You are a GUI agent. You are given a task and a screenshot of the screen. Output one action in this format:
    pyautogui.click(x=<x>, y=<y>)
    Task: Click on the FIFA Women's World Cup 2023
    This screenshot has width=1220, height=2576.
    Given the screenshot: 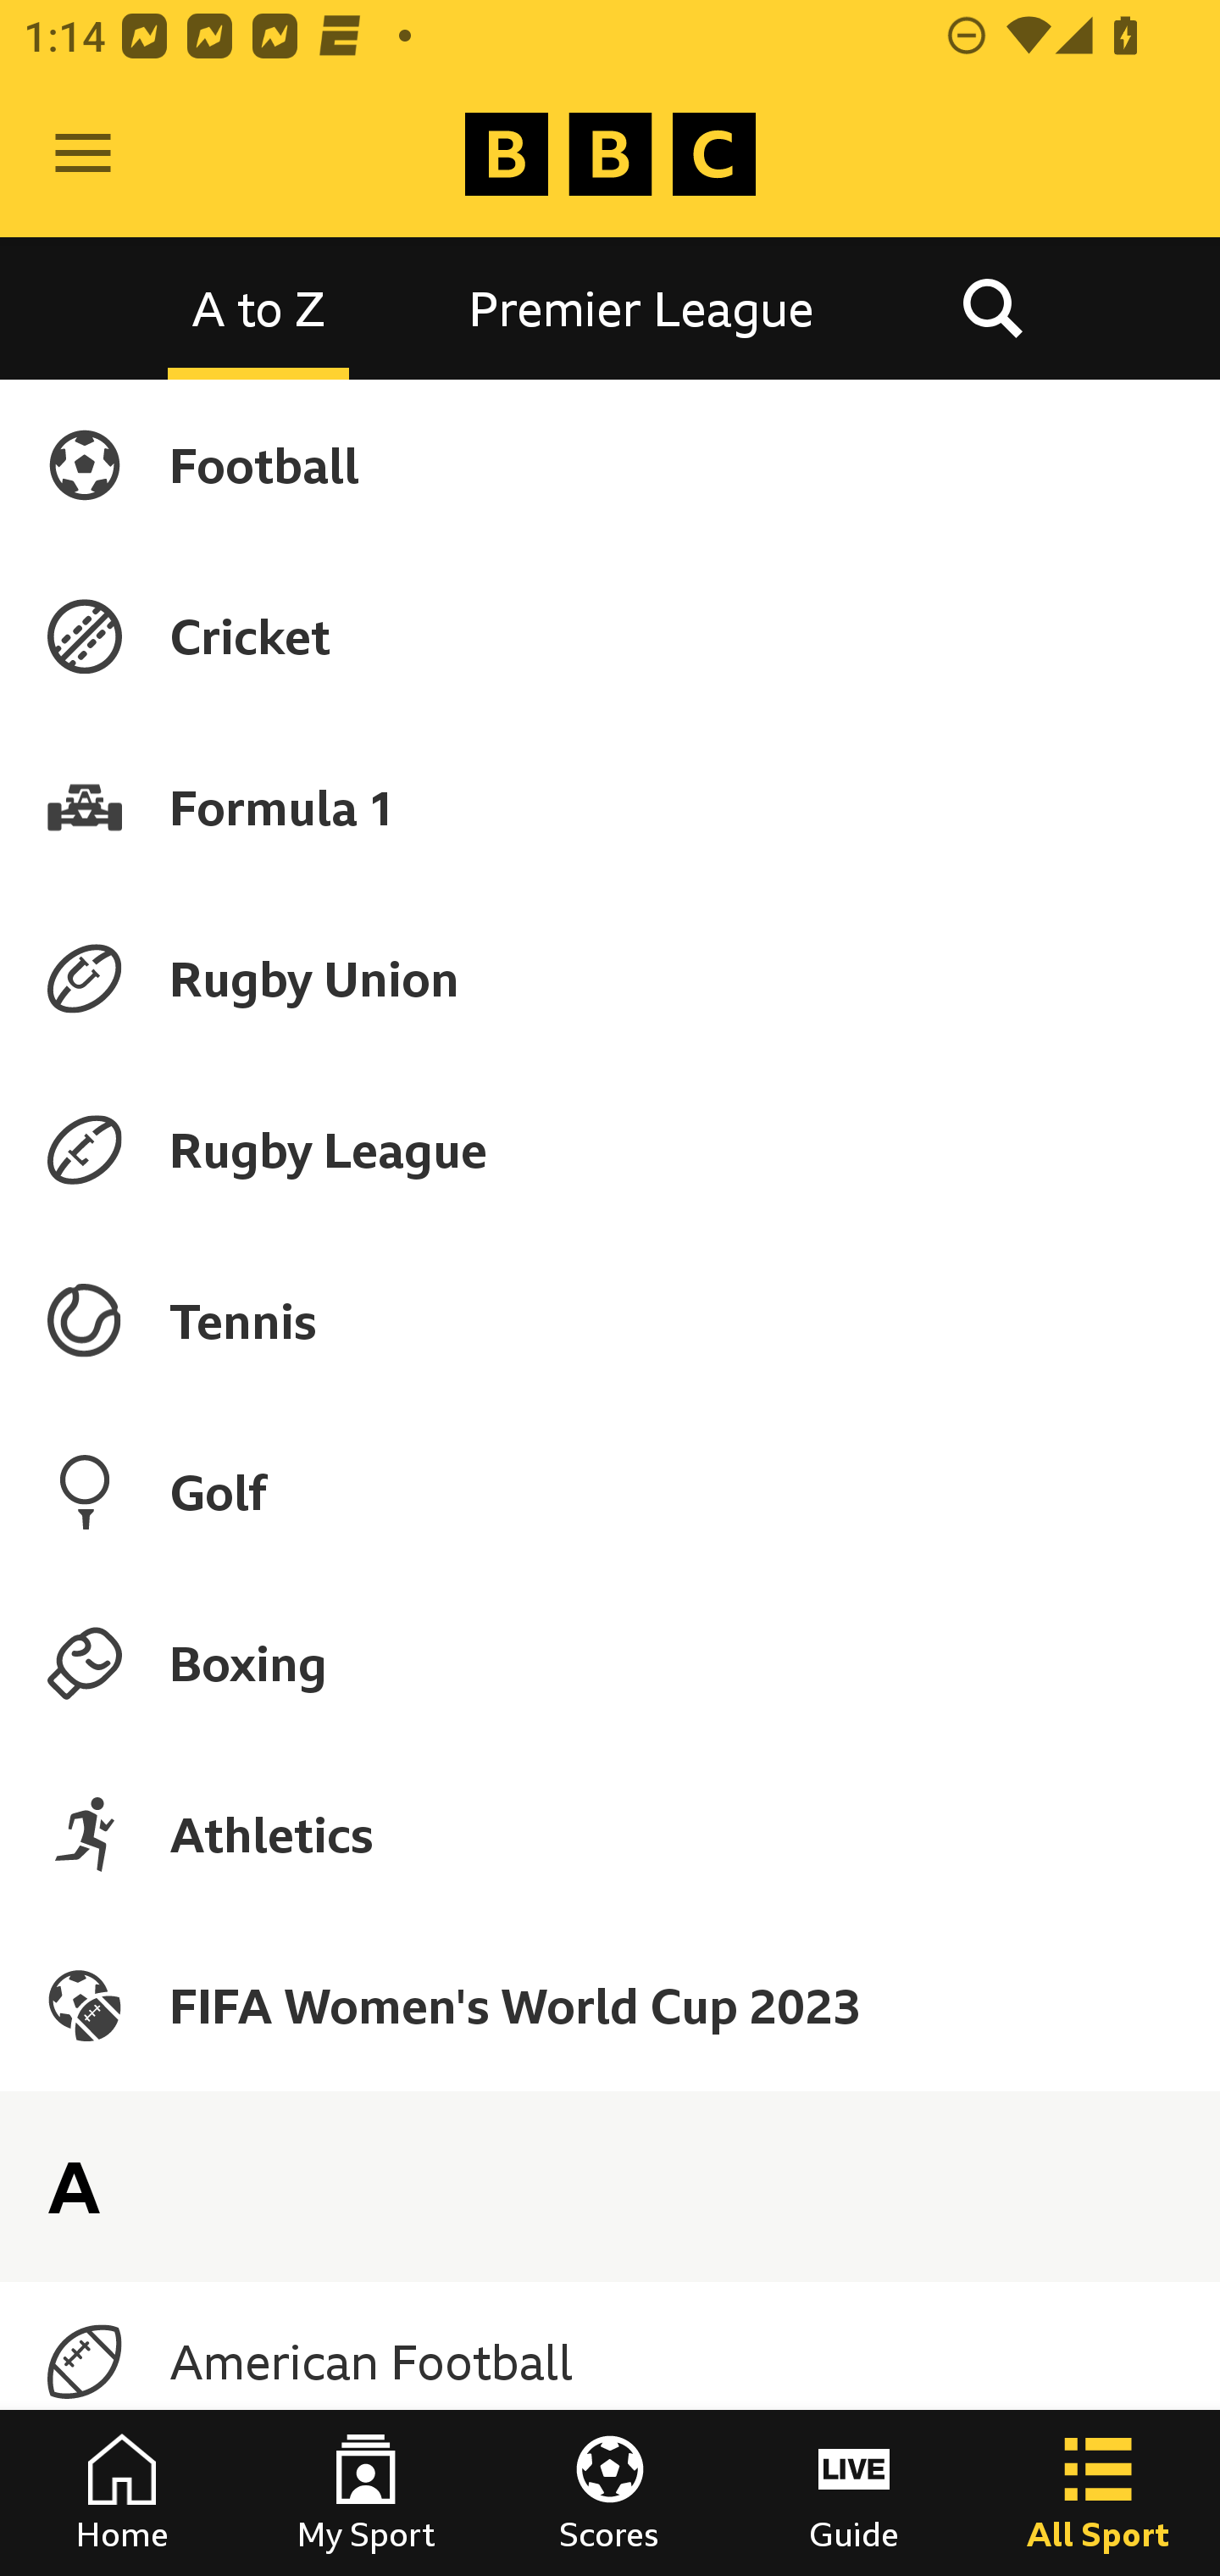 What is the action you would take?
    pyautogui.click(x=610, y=2005)
    